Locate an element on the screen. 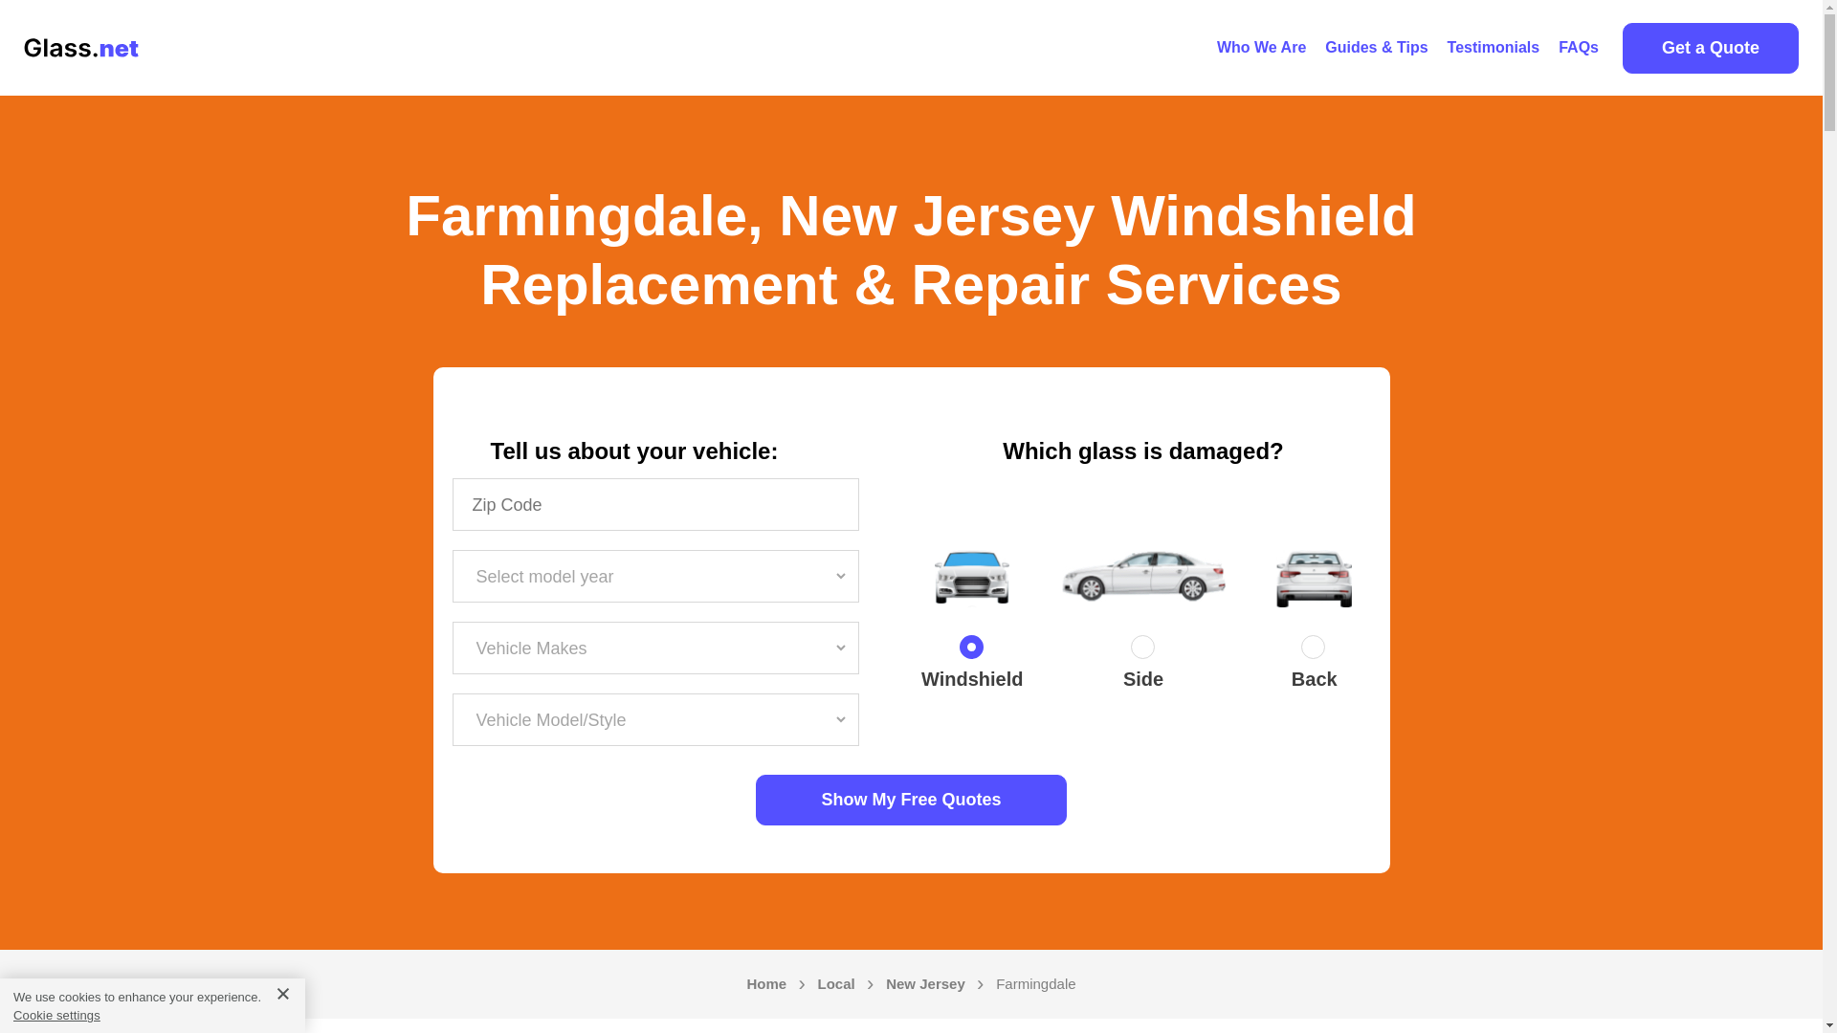 This screenshot has width=1837, height=1033. Who We Are is located at coordinates (1261, 48).